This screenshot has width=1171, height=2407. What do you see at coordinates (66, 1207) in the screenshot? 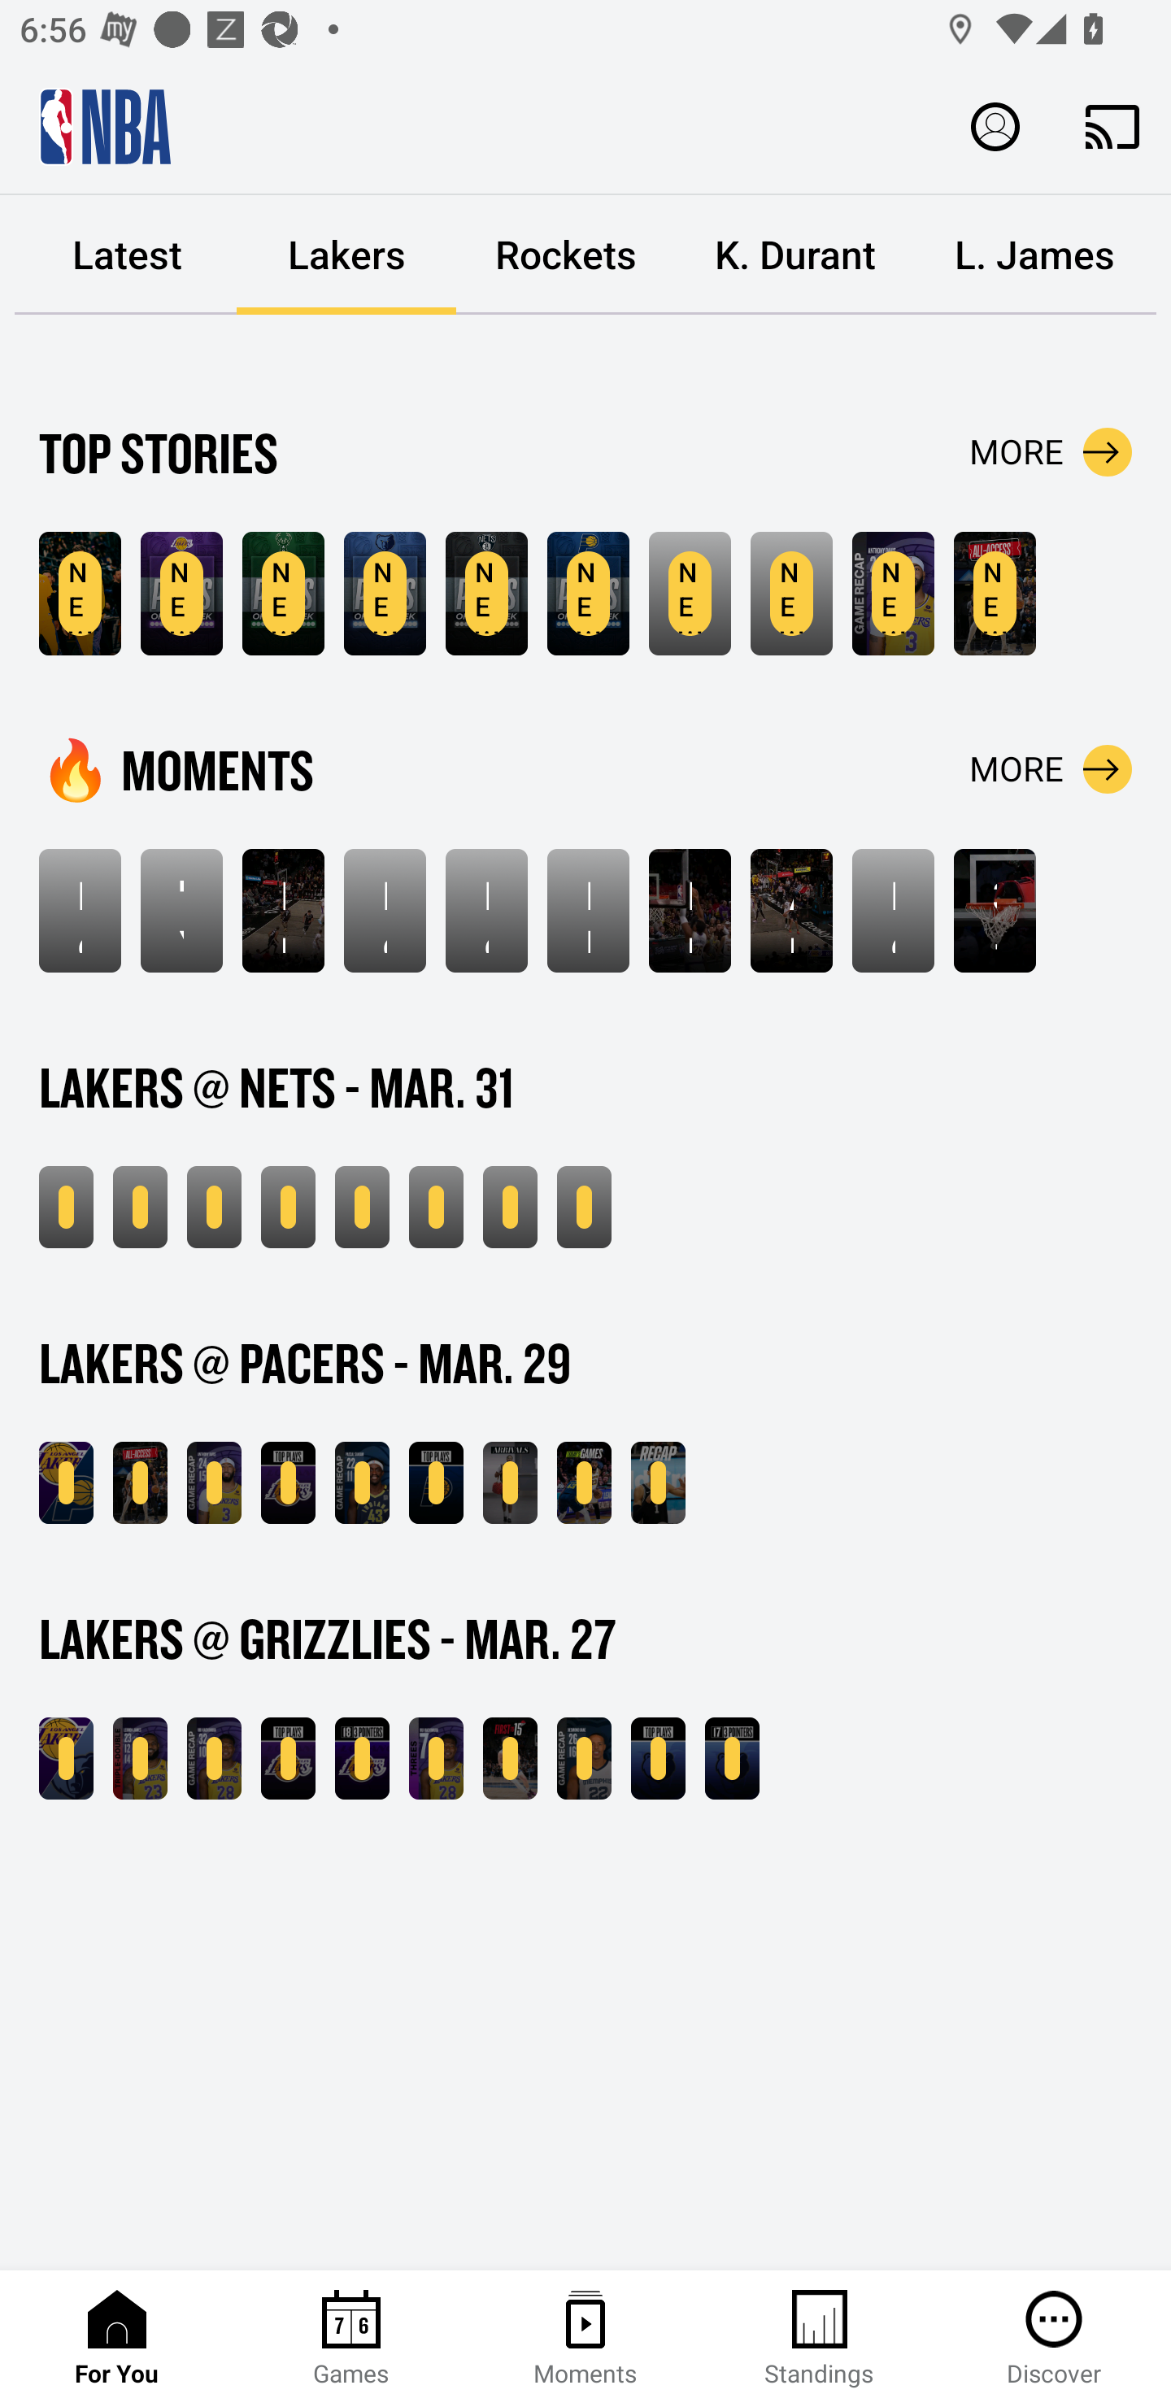
I see `NEW Lakers Visit Nets In Brooklyn 🌉` at bounding box center [66, 1207].